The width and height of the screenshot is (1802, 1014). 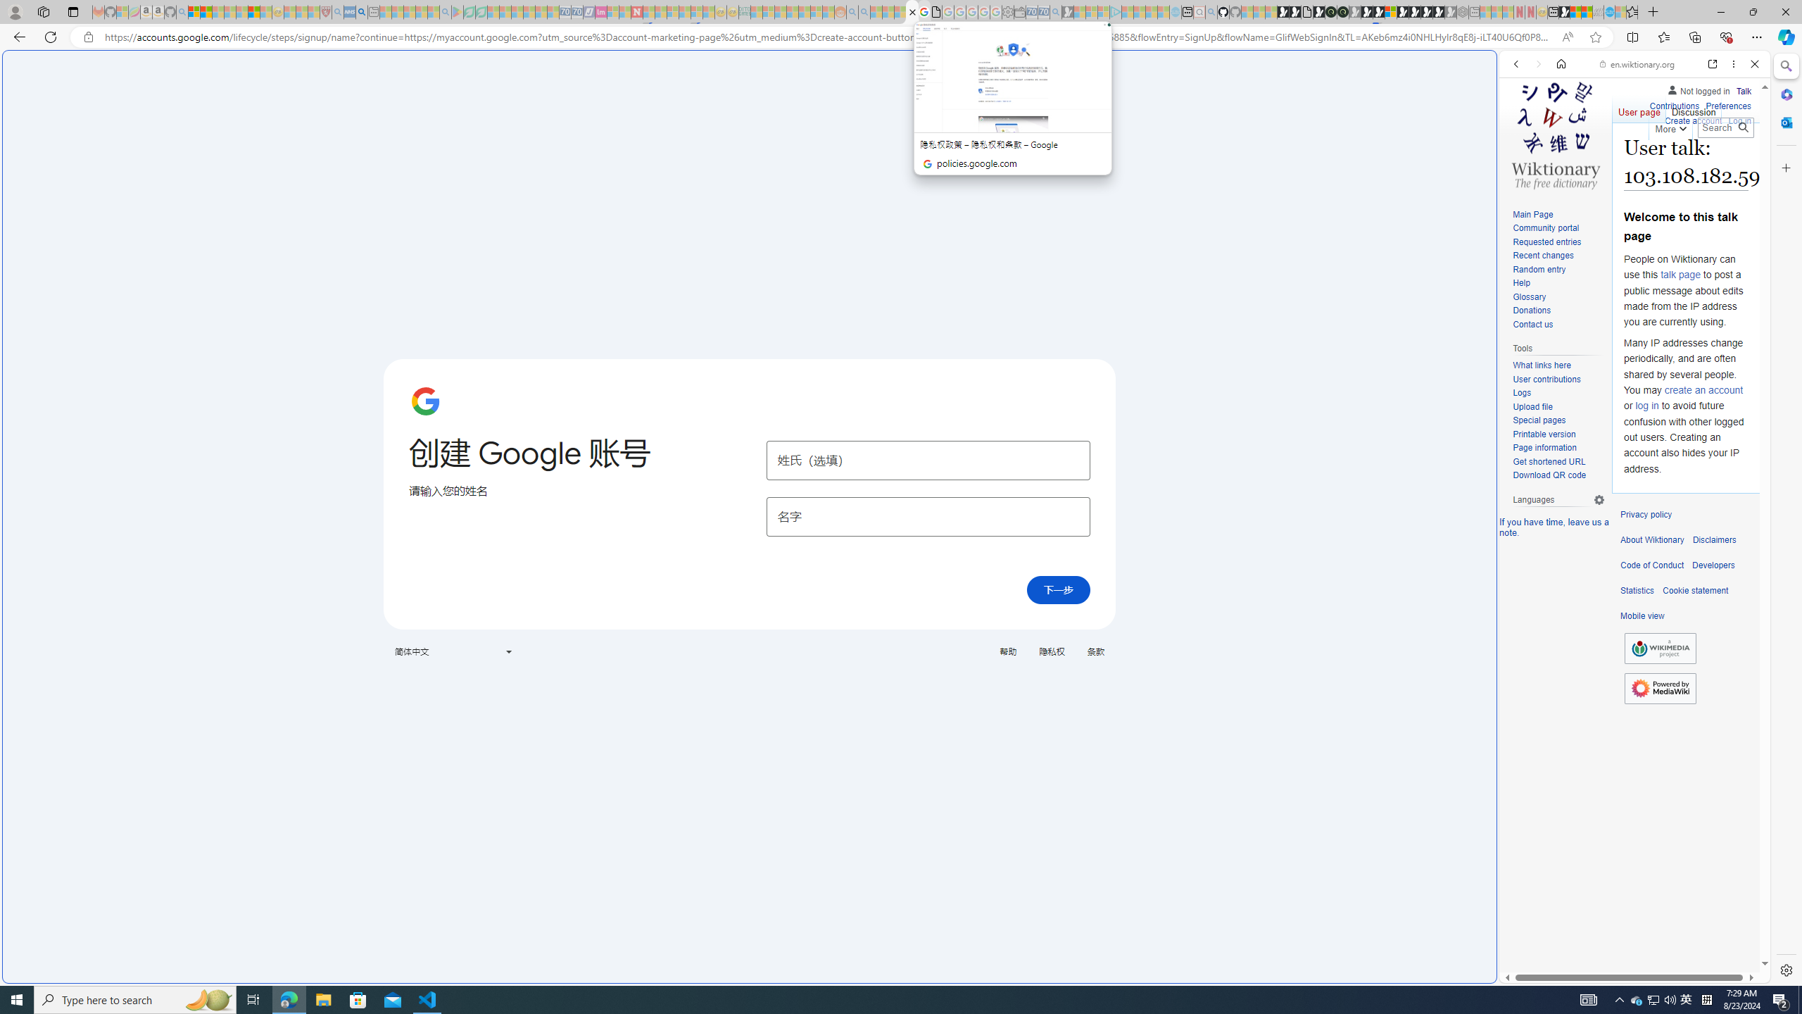 I want to click on Close split screen, so click(x=1495, y=71).